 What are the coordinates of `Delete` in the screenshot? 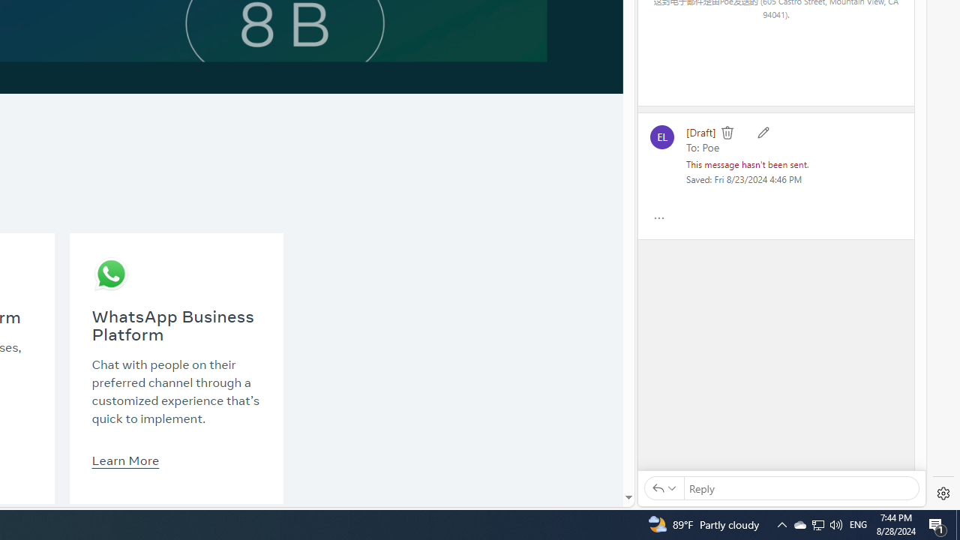 It's located at (727, 132).